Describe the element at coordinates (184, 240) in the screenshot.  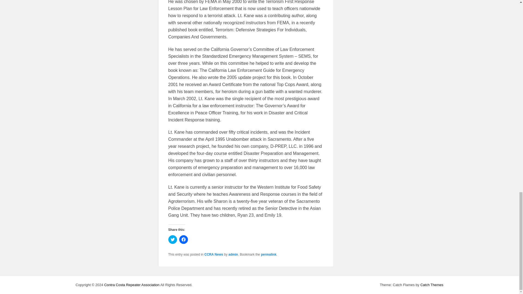
I see `Click to share on Facebook` at that location.